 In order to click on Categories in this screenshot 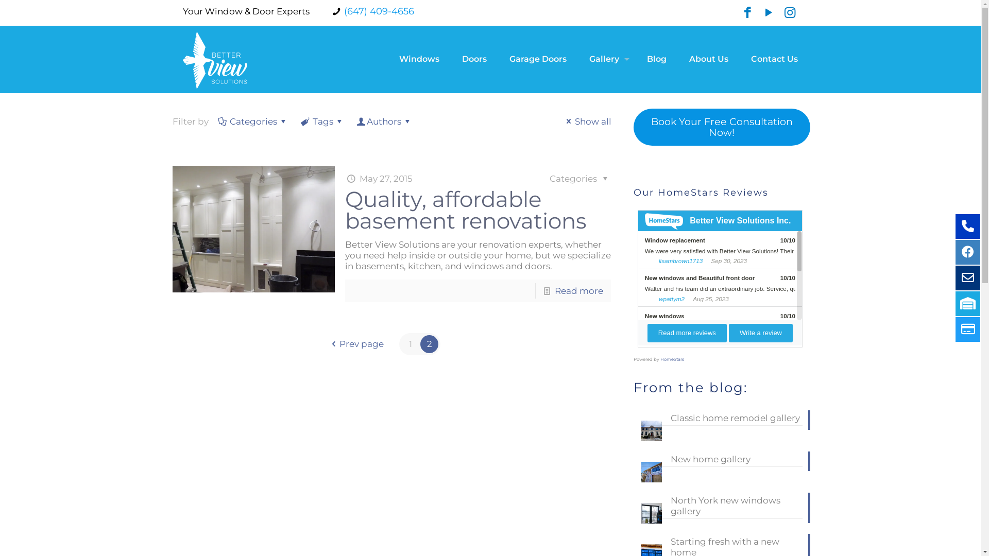, I will do `click(254, 121)`.